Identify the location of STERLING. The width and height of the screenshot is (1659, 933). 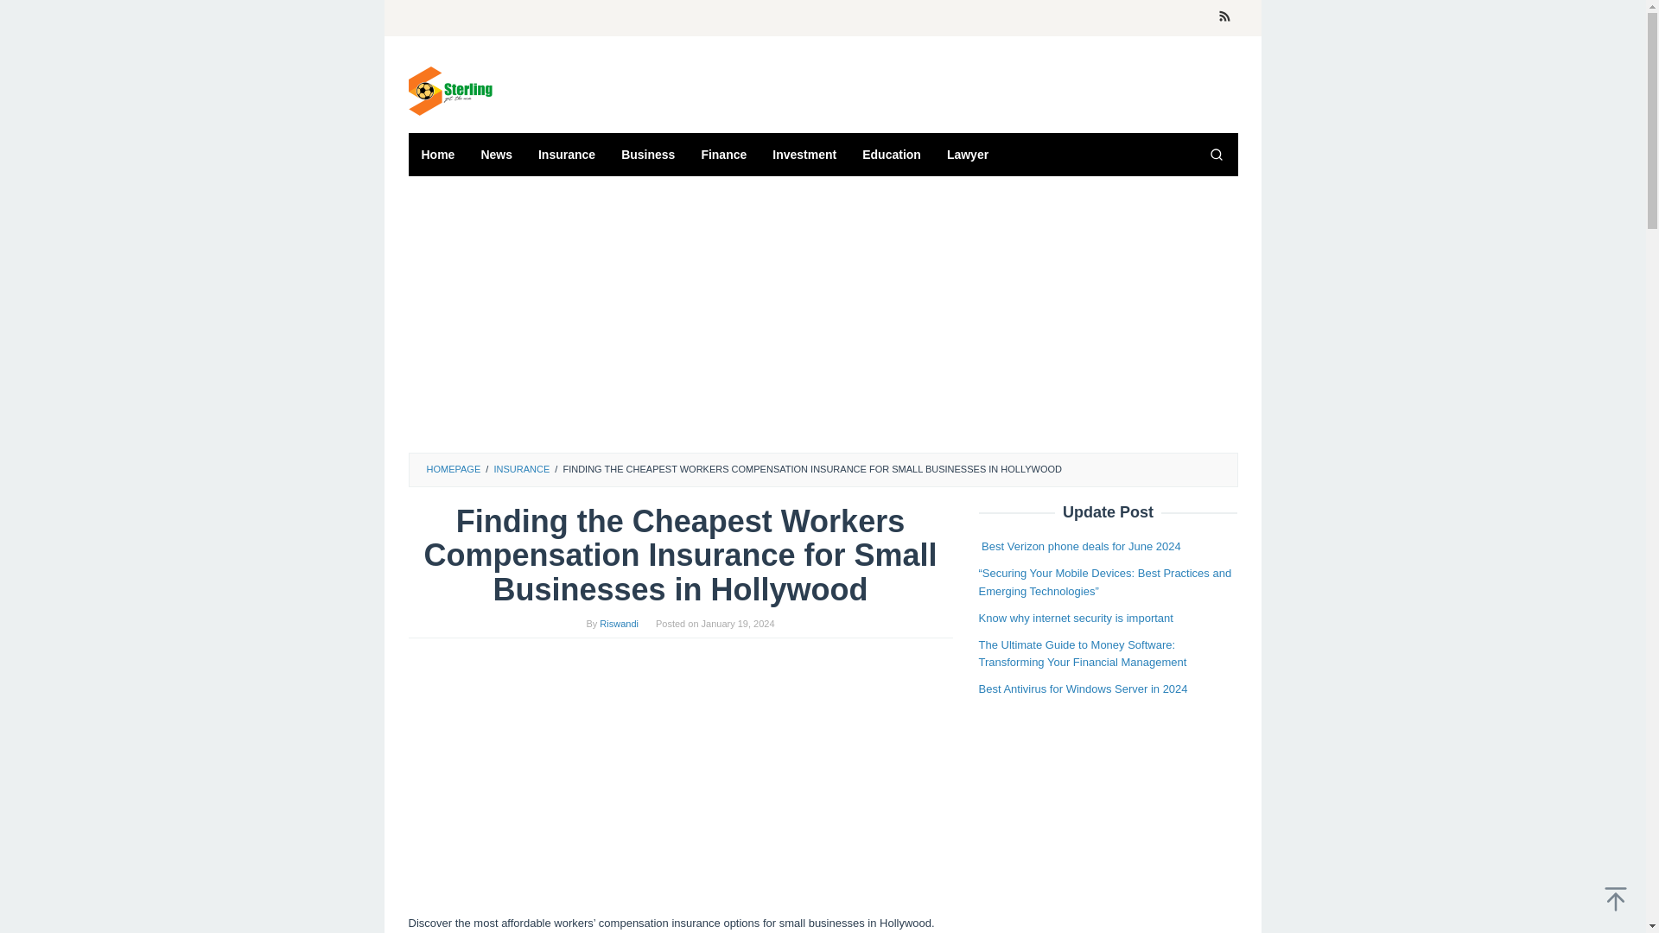
(449, 90).